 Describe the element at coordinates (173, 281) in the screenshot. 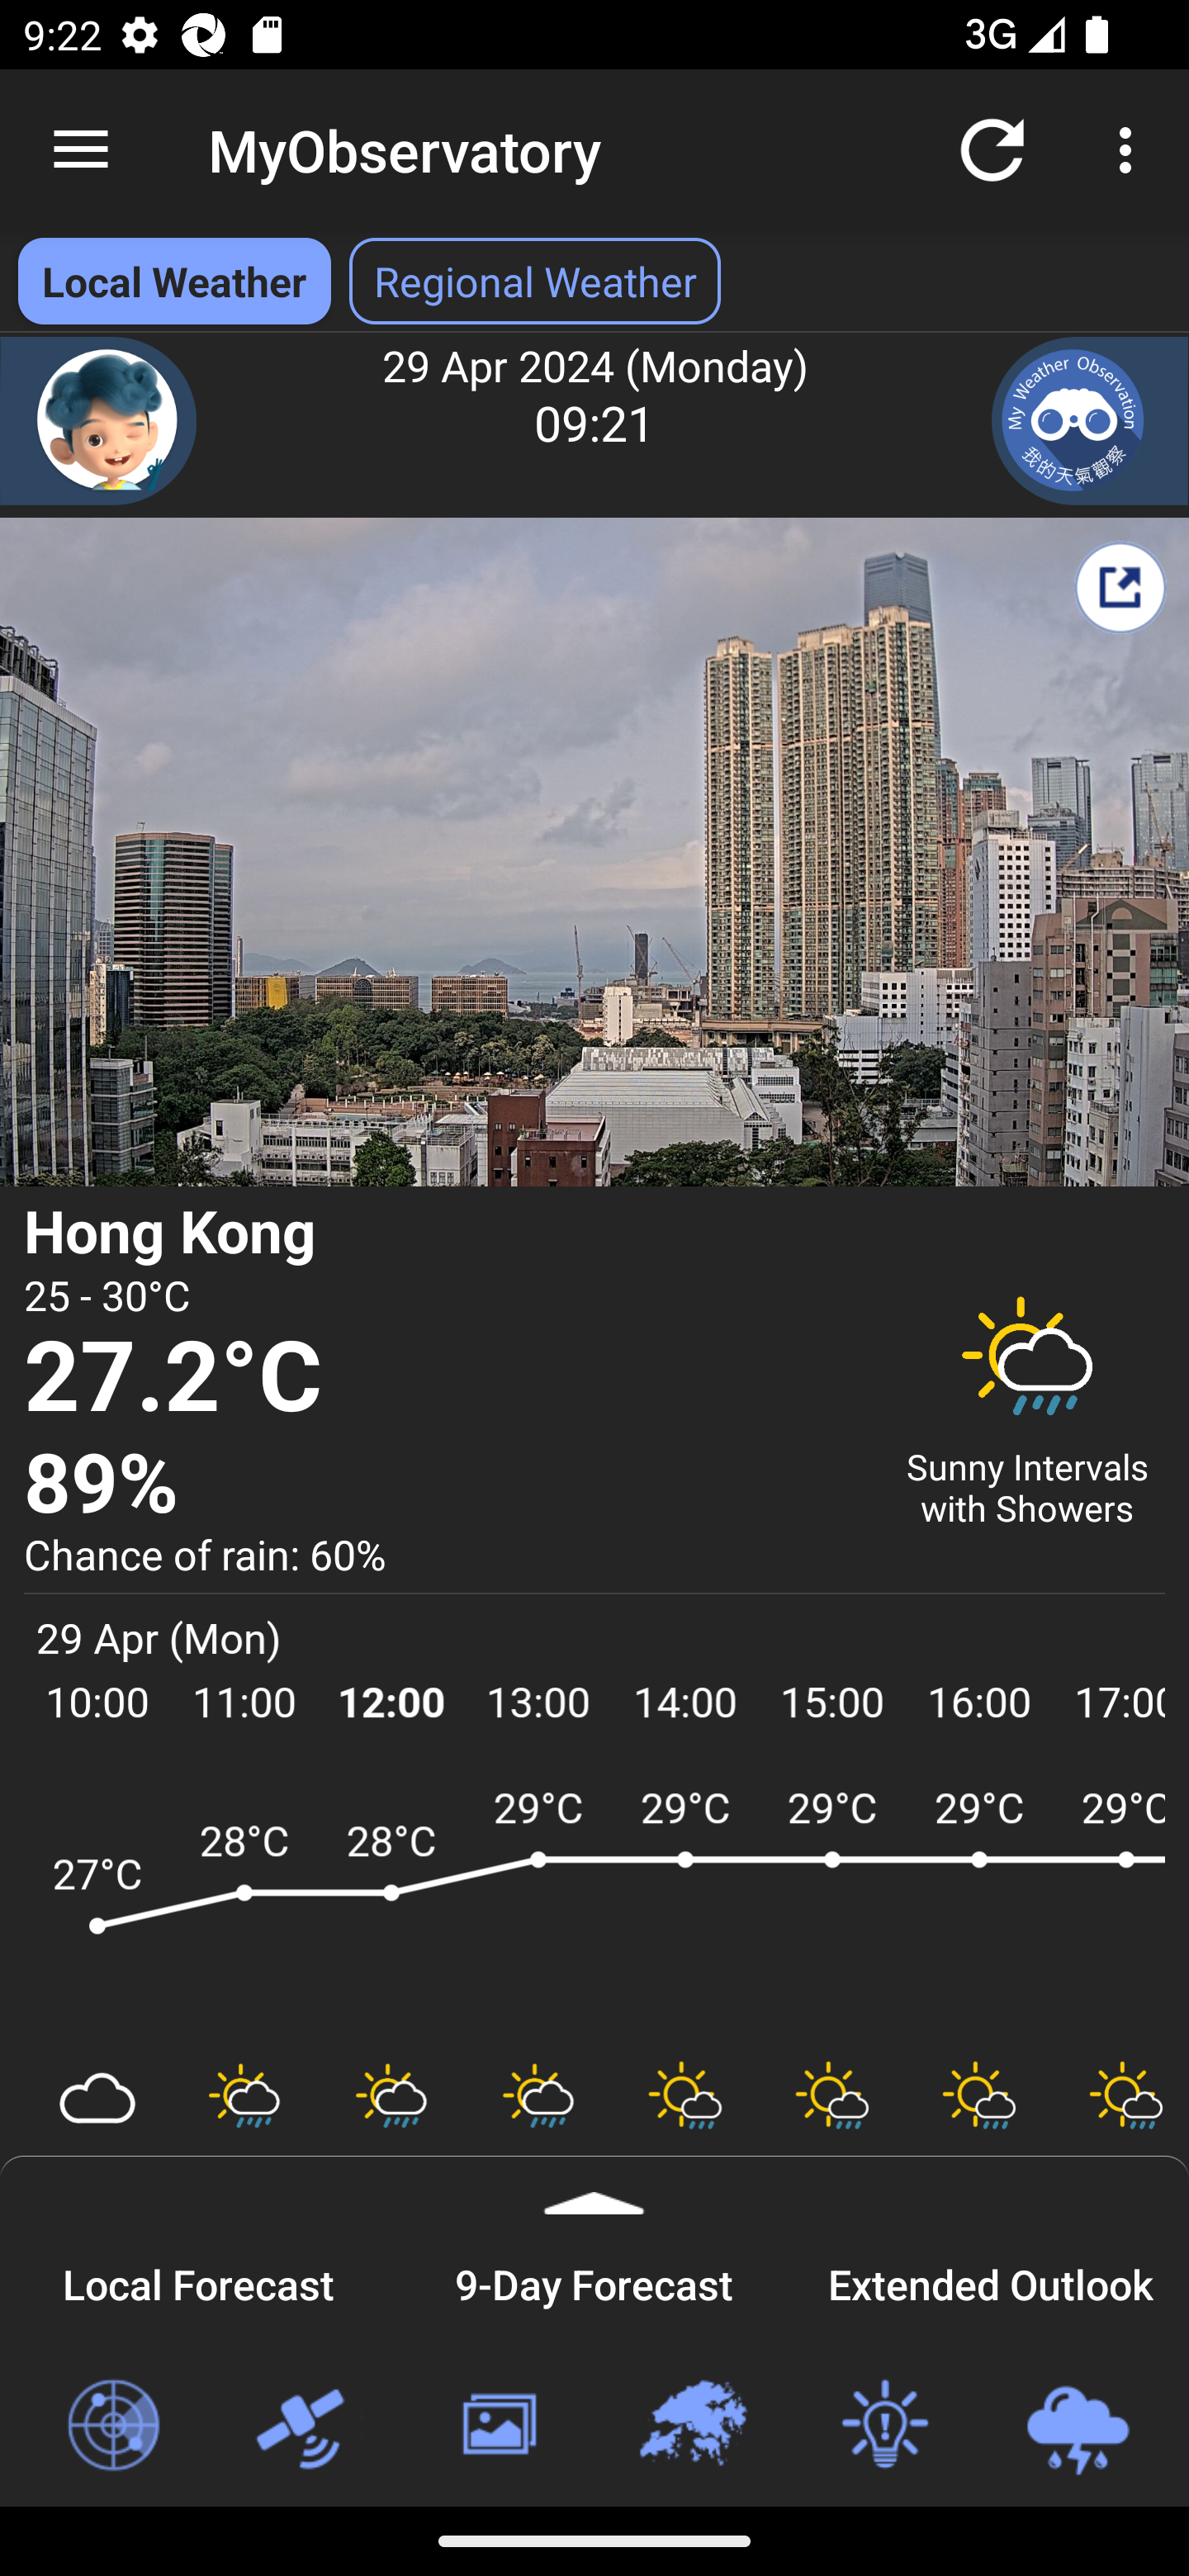

I see `Local Weather Local Weather selected` at that location.